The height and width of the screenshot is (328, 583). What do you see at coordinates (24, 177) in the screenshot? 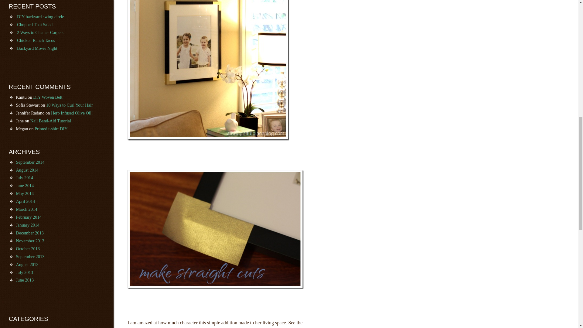
I see `July 2014` at bounding box center [24, 177].